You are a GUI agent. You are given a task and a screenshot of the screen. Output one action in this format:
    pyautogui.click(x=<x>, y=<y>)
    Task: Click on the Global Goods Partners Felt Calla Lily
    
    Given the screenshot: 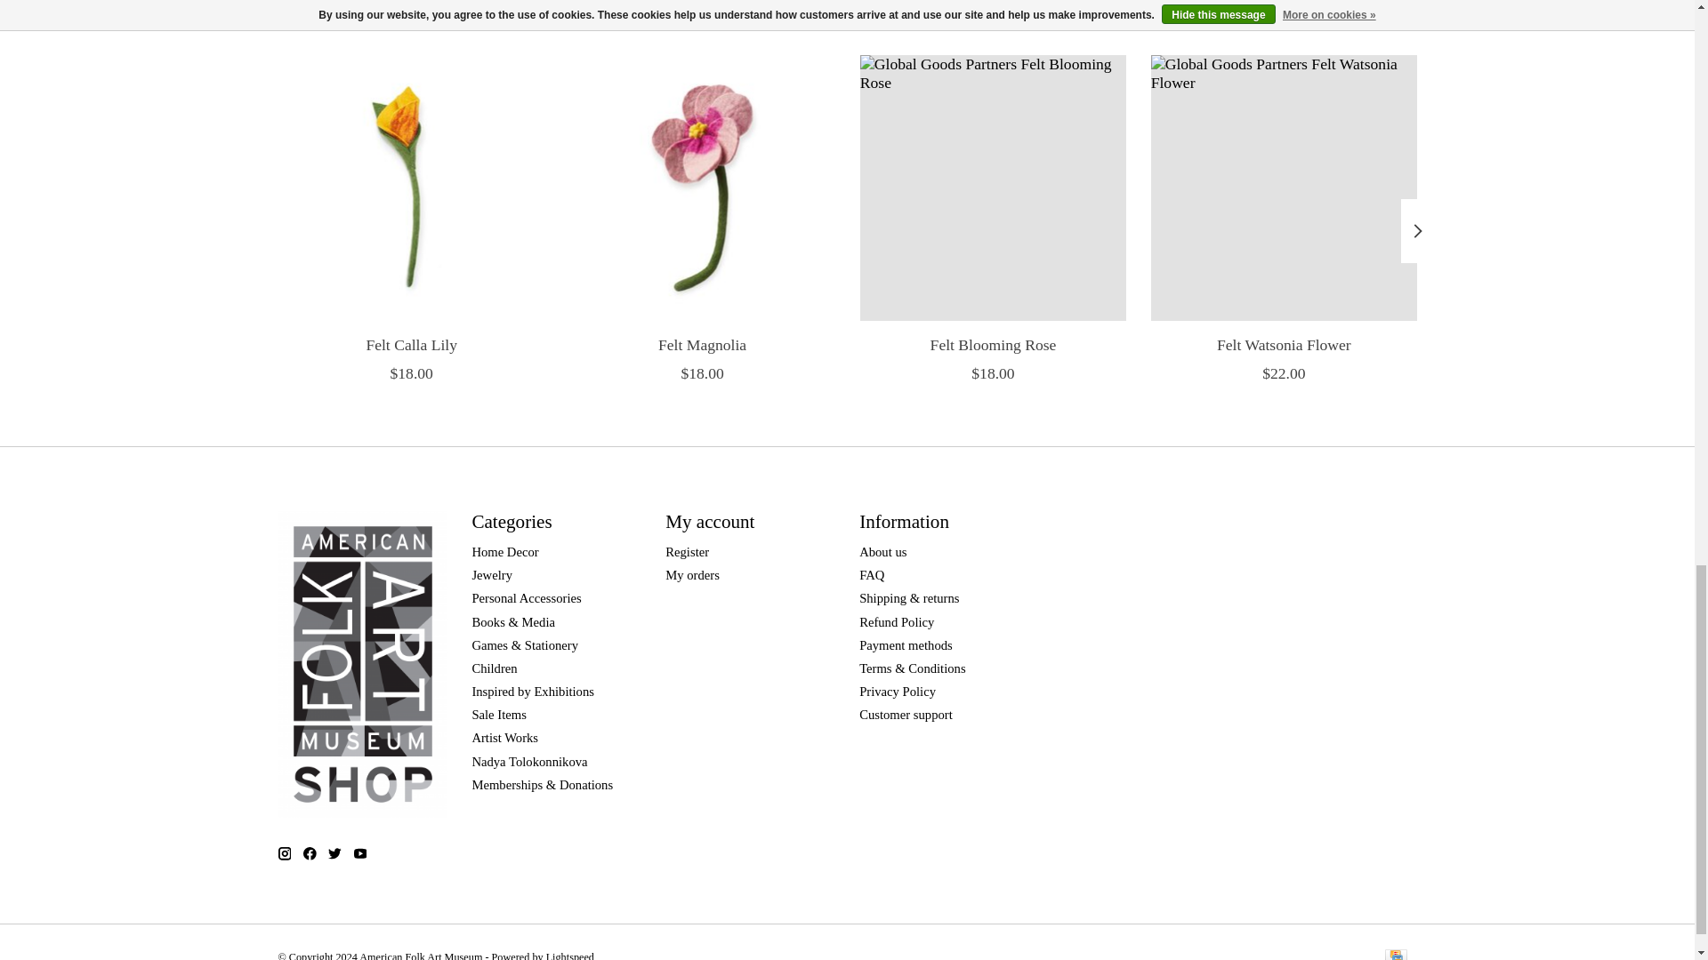 What is the action you would take?
    pyautogui.click(x=409, y=187)
    